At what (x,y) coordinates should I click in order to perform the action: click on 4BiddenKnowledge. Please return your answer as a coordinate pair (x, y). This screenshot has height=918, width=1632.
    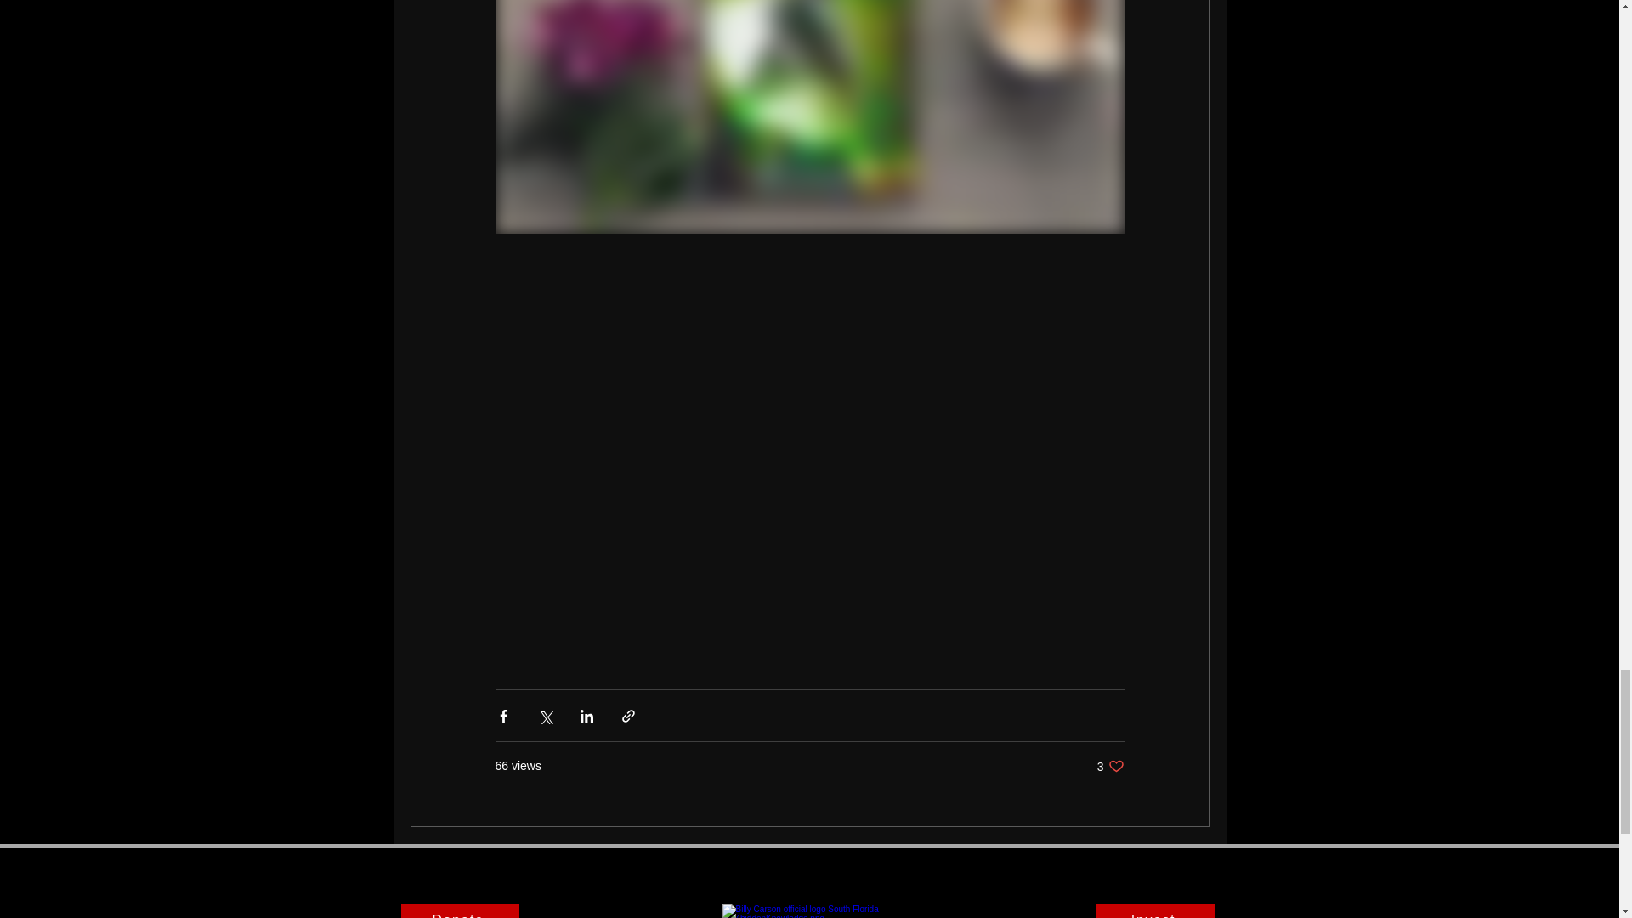
    Looking at the image, I should click on (809, 911).